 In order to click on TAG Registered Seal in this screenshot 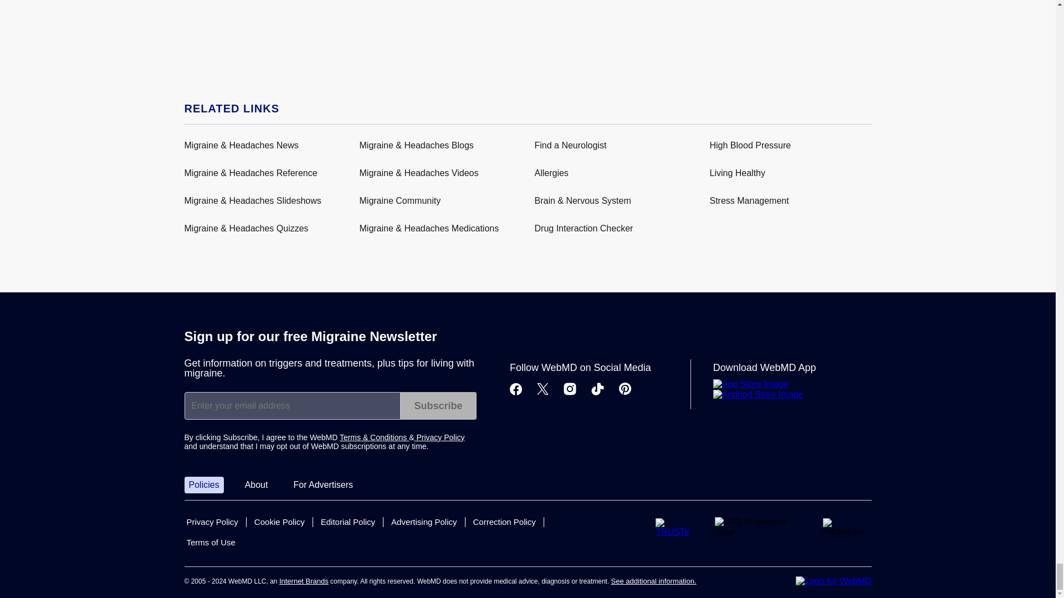, I will do `click(759, 527)`.